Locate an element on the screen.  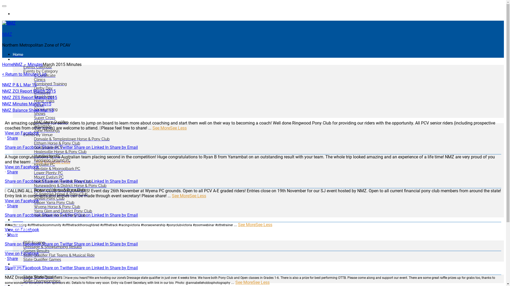
Share on Facebook is located at coordinates (23, 147).